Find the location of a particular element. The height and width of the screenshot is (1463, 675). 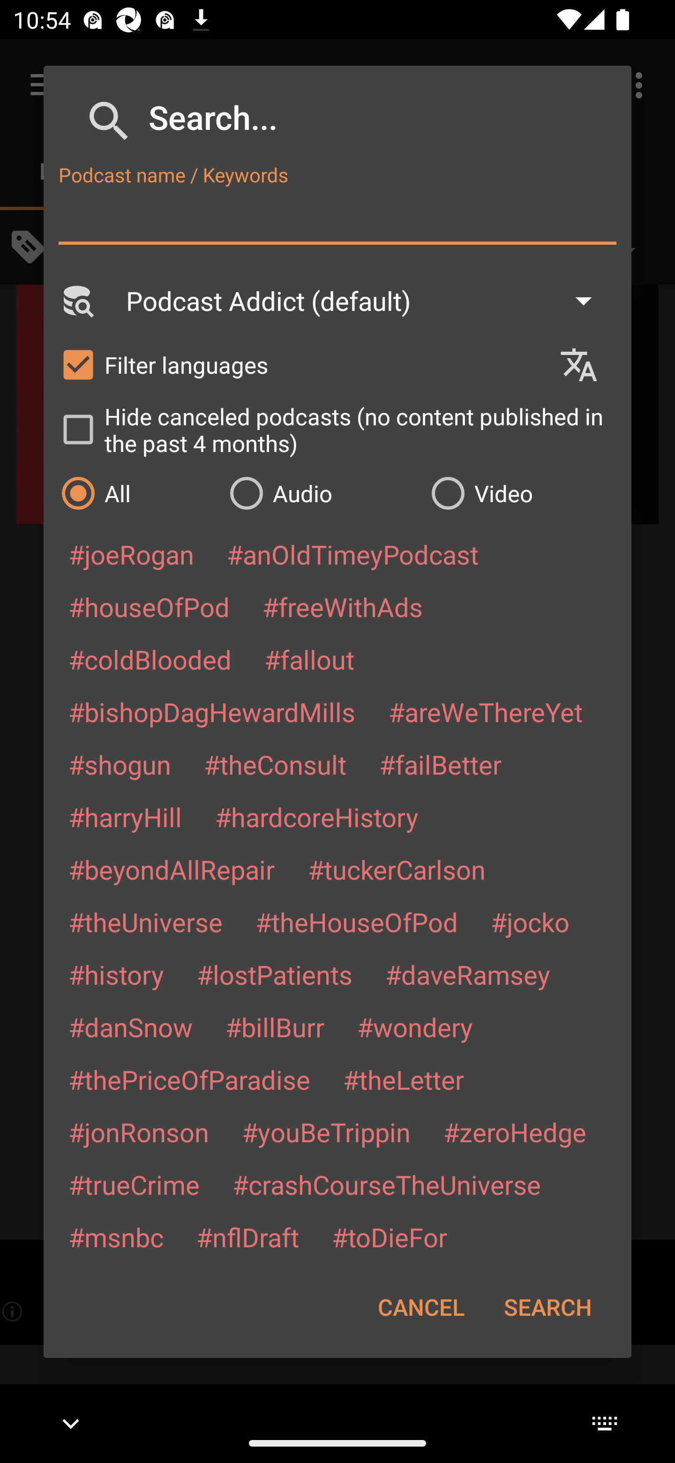

#danSnow is located at coordinates (130, 1027).